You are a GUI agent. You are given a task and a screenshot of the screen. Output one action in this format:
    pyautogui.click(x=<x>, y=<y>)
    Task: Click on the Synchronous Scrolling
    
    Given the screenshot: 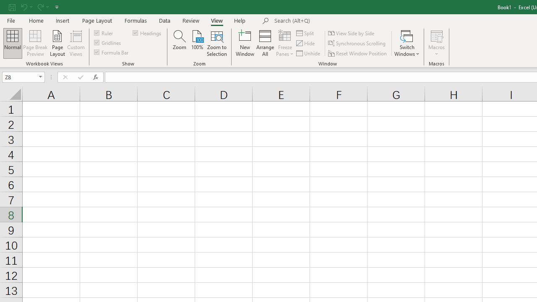 What is the action you would take?
    pyautogui.click(x=357, y=44)
    